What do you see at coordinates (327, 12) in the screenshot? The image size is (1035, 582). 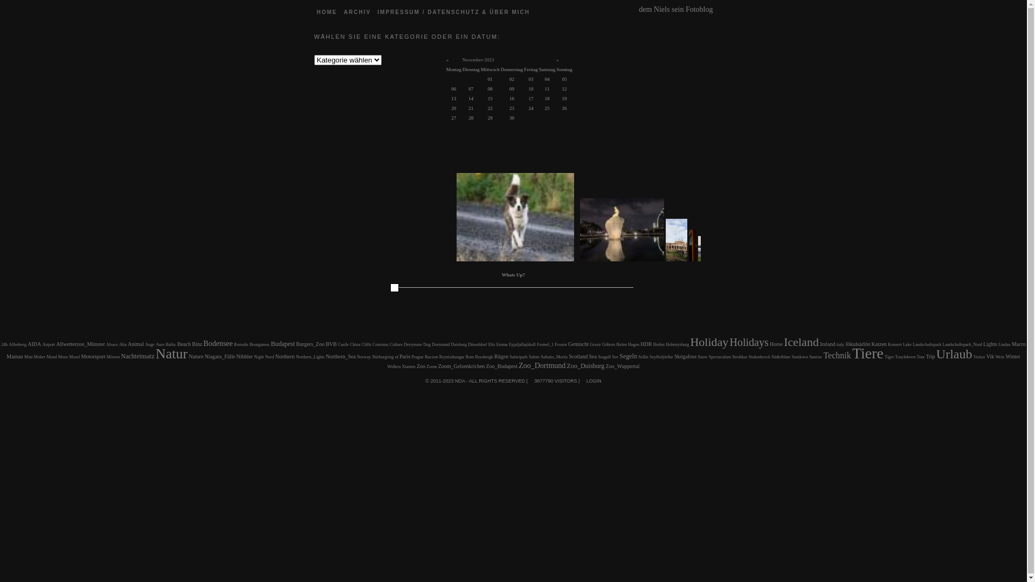 I see `HOME` at bounding box center [327, 12].